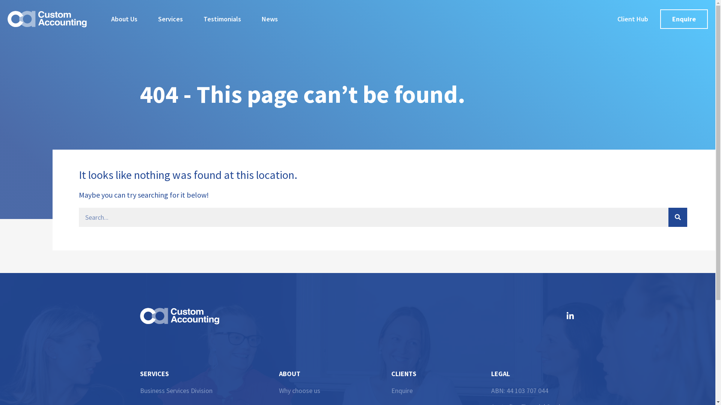 Image resolution: width=721 pixels, height=405 pixels. I want to click on Services, so click(170, 19).